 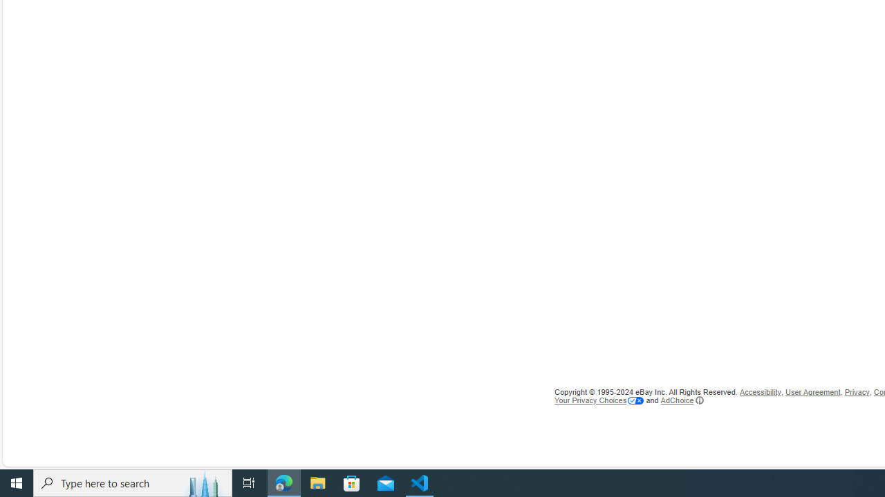 What do you see at coordinates (682, 400) in the screenshot?
I see `AdChoice` at bounding box center [682, 400].